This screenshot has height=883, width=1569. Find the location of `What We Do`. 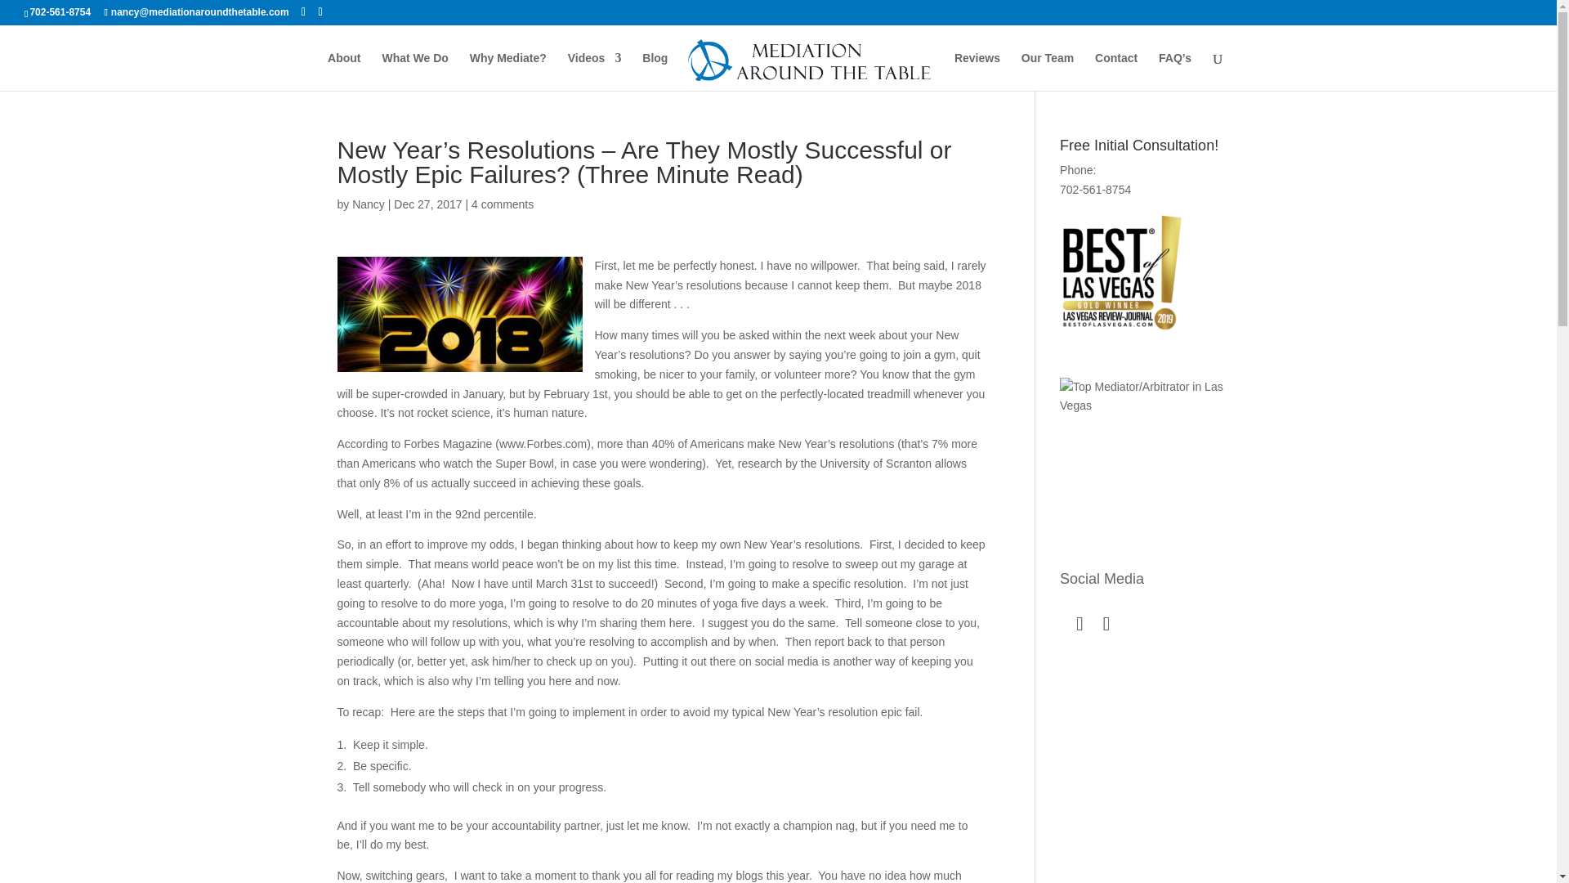

What We Do is located at coordinates (413, 71).